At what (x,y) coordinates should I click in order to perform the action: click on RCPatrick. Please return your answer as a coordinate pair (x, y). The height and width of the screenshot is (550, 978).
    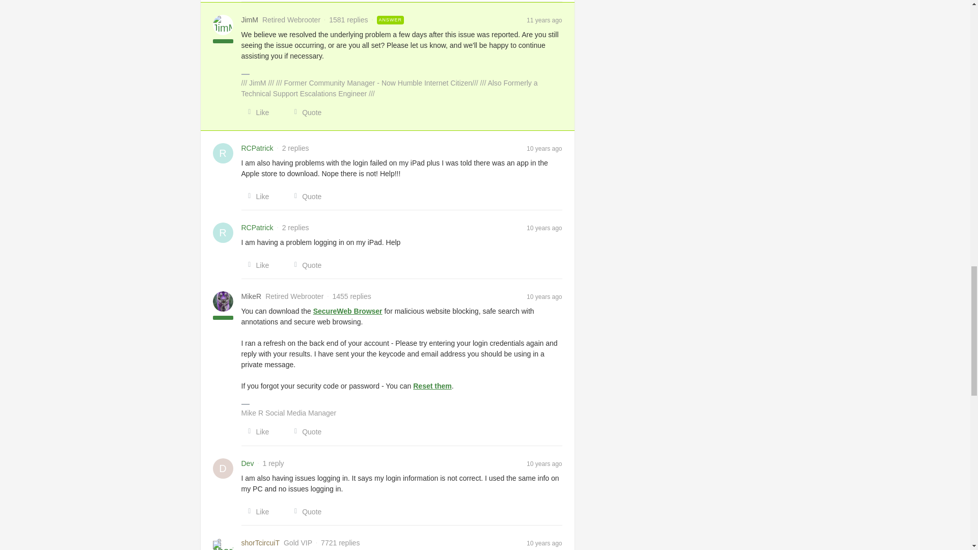
    Looking at the image, I should click on (258, 148).